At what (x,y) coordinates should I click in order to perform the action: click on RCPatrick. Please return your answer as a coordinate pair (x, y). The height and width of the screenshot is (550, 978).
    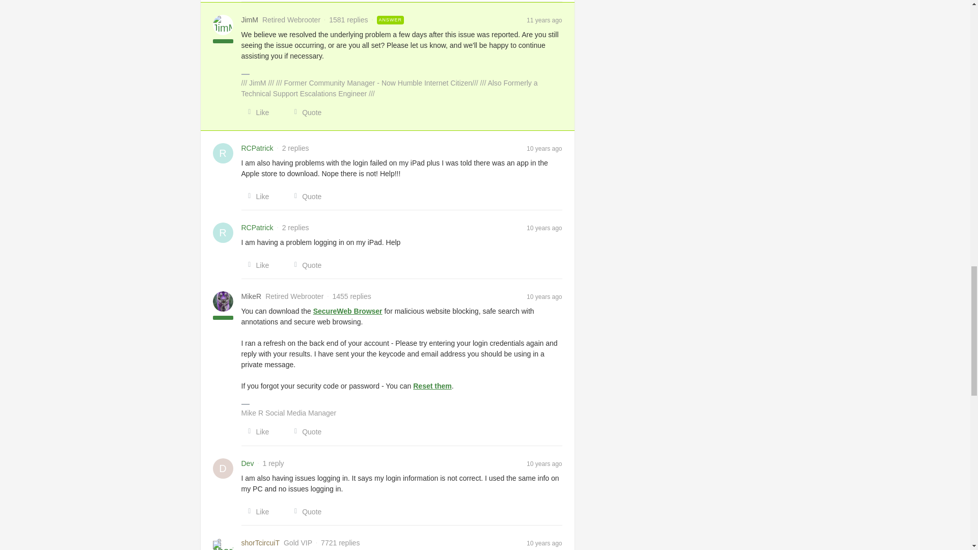
    Looking at the image, I should click on (258, 148).